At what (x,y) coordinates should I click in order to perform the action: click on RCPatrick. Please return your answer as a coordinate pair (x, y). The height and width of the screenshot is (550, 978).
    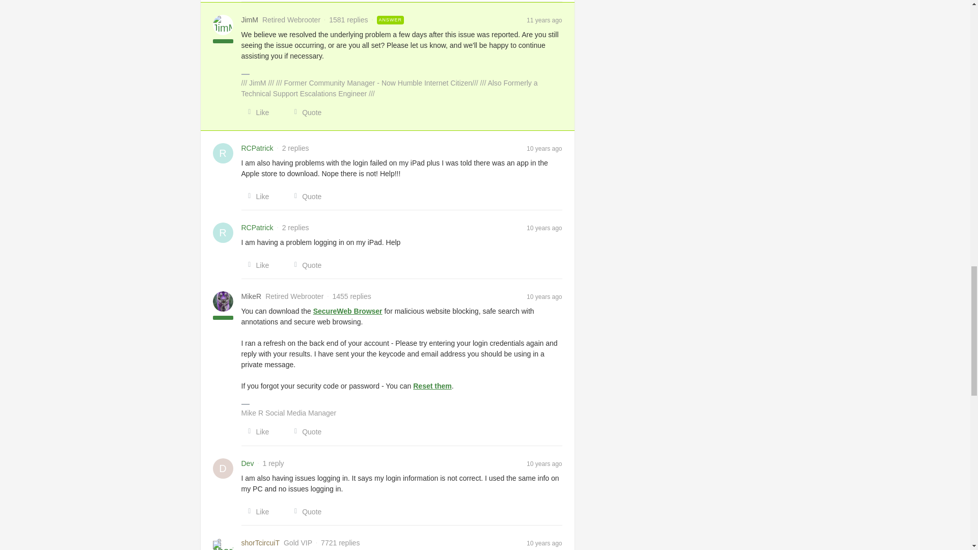
    Looking at the image, I should click on (258, 148).